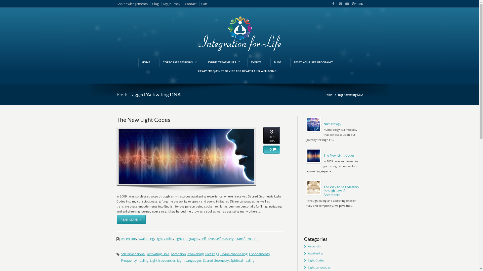 This screenshot has width=483, height=271. Describe the element at coordinates (278, 62) in the screenshot. I see `BLOG` at that location.